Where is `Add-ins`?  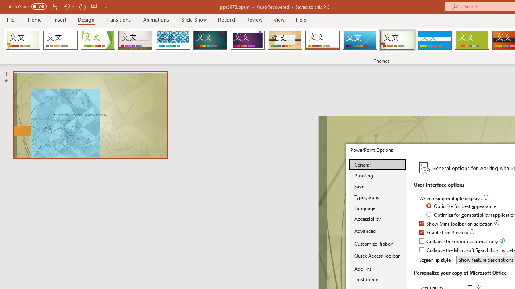
Add-ins is located at coordinates (377, 269).